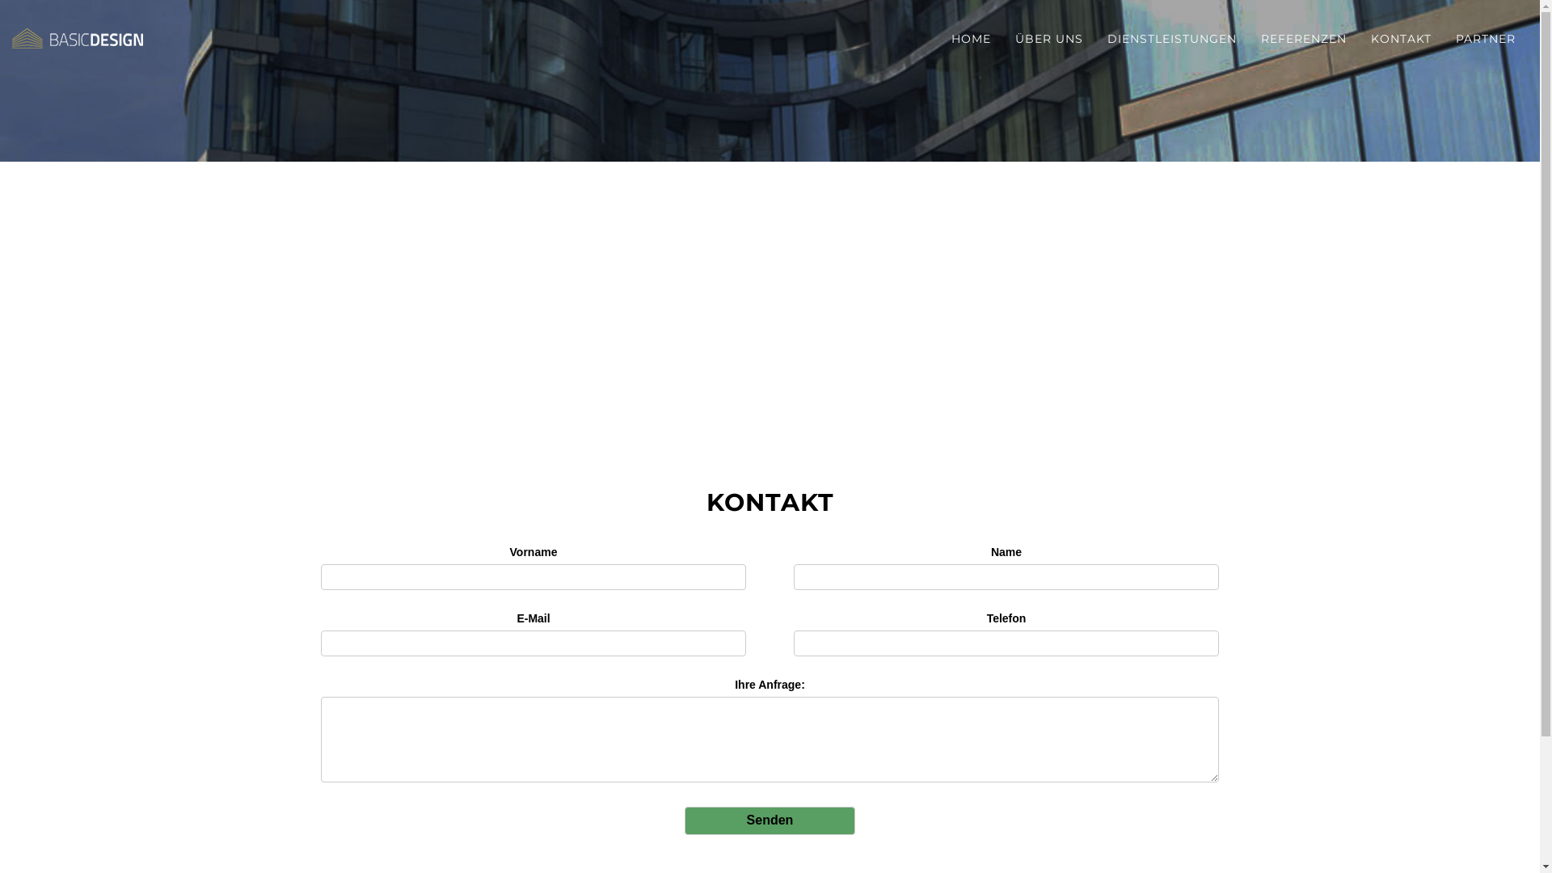 The width and height of the screenshot is (1552, 873). Describe the element at coordinates (1304, 39) in the screenshot. I see `REFERENZEN` at that location.